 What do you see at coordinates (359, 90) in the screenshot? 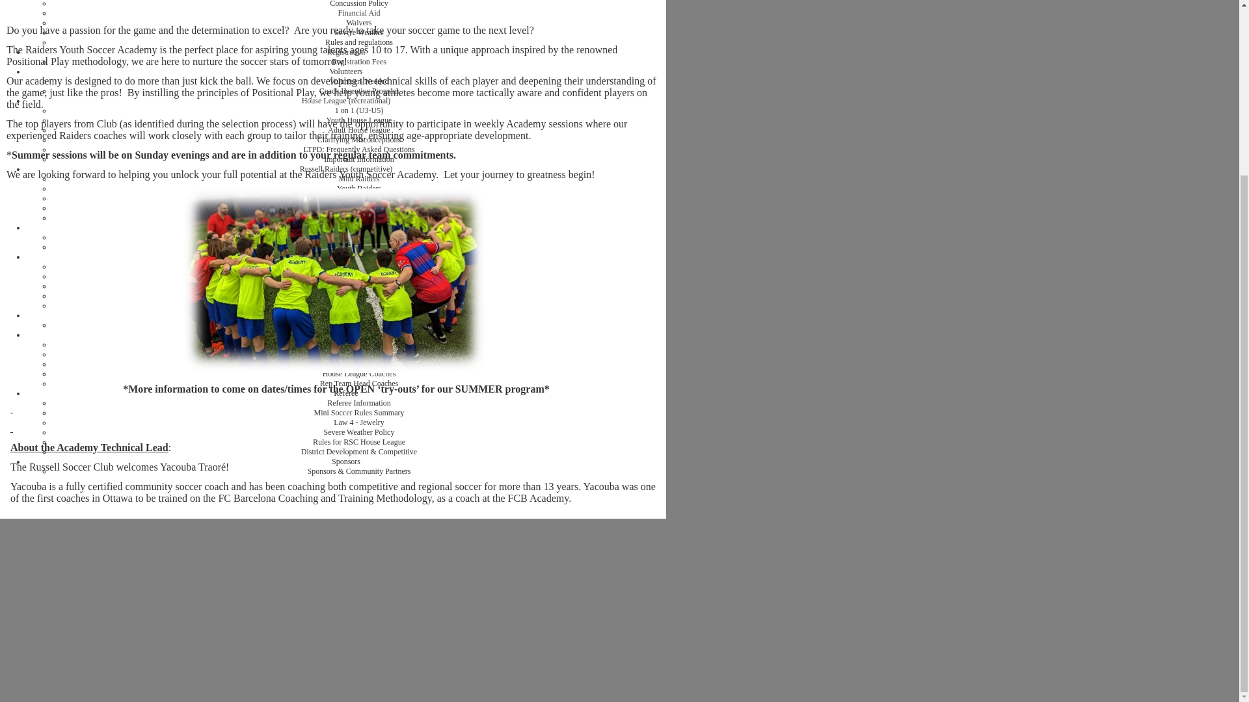
I see `Coach Incentive Program` at bounding box center [359, 90].